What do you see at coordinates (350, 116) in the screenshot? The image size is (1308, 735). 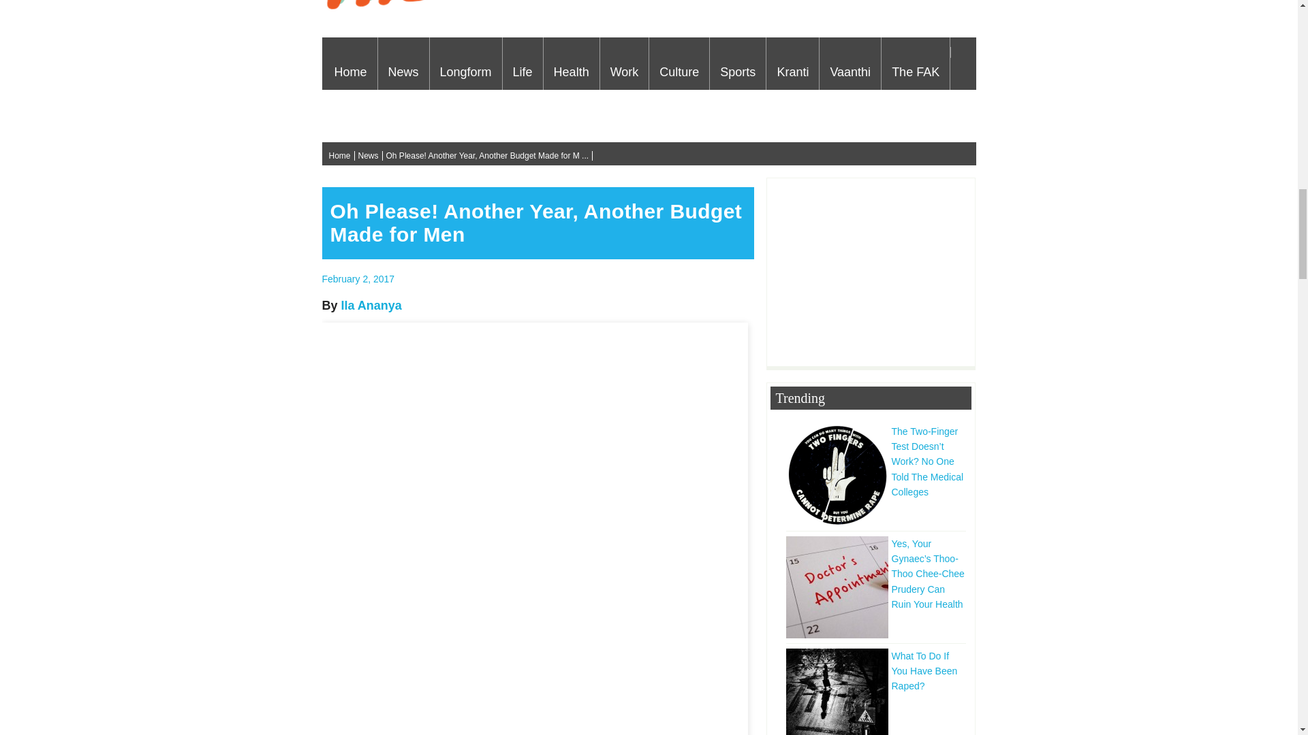 I see `About` at bounding box center [350, 116].